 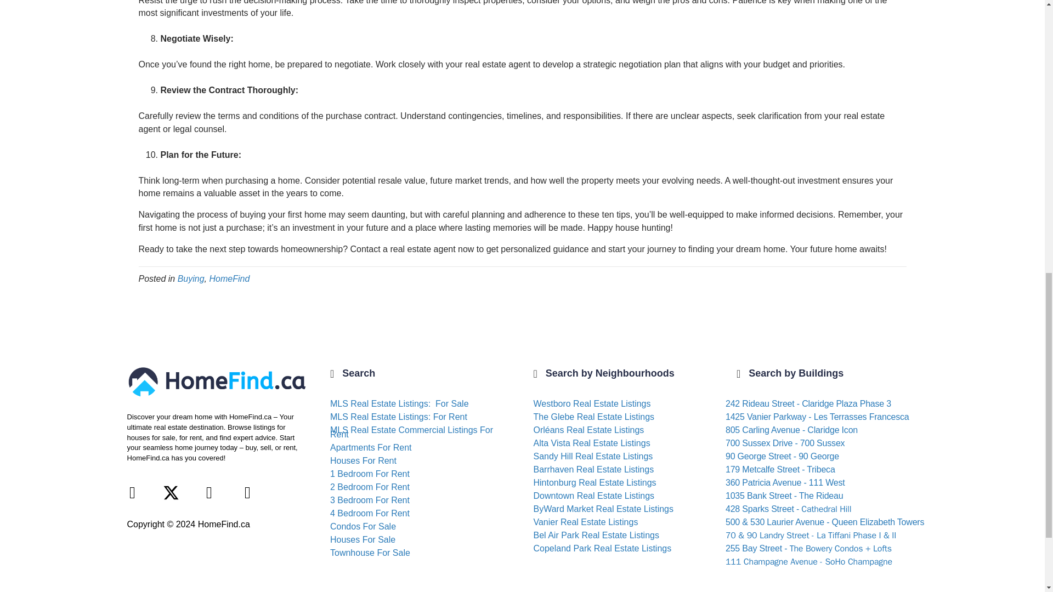 What do you see at coordinates (399, 417) in the screenshot?
I see `MLS Real Estate Listings: For Rent` at bounding box center [399, 417].